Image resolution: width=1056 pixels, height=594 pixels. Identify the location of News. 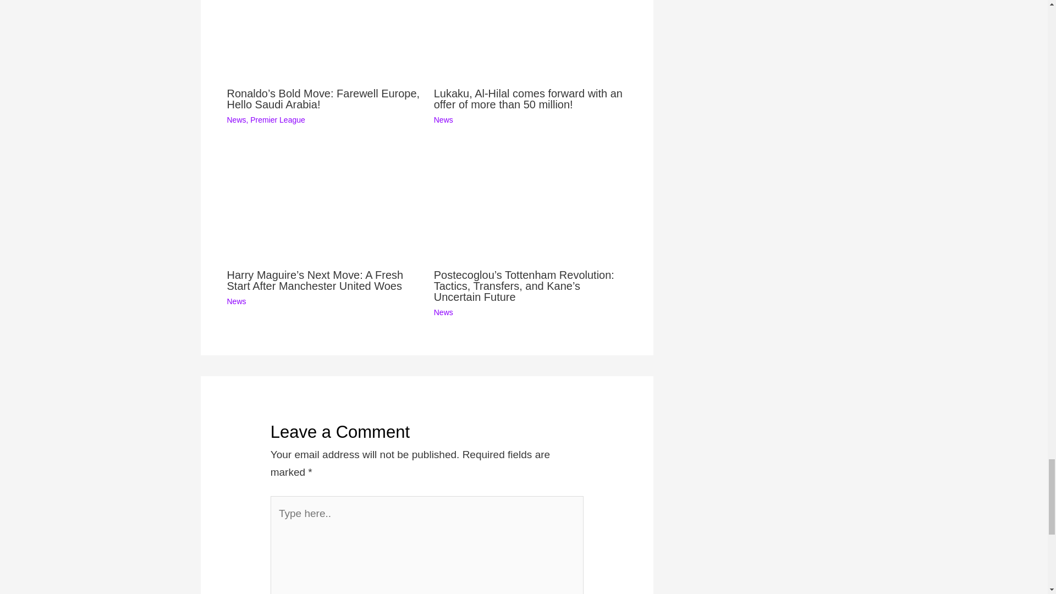
(443, 119).